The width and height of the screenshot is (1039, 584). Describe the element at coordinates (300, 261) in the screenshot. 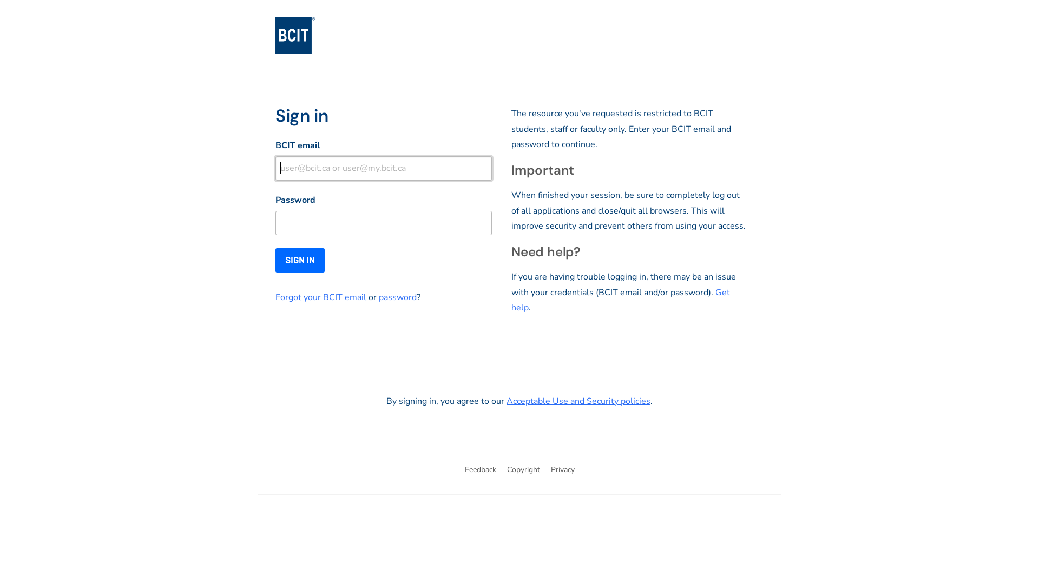

I see `Sign in` at that location.